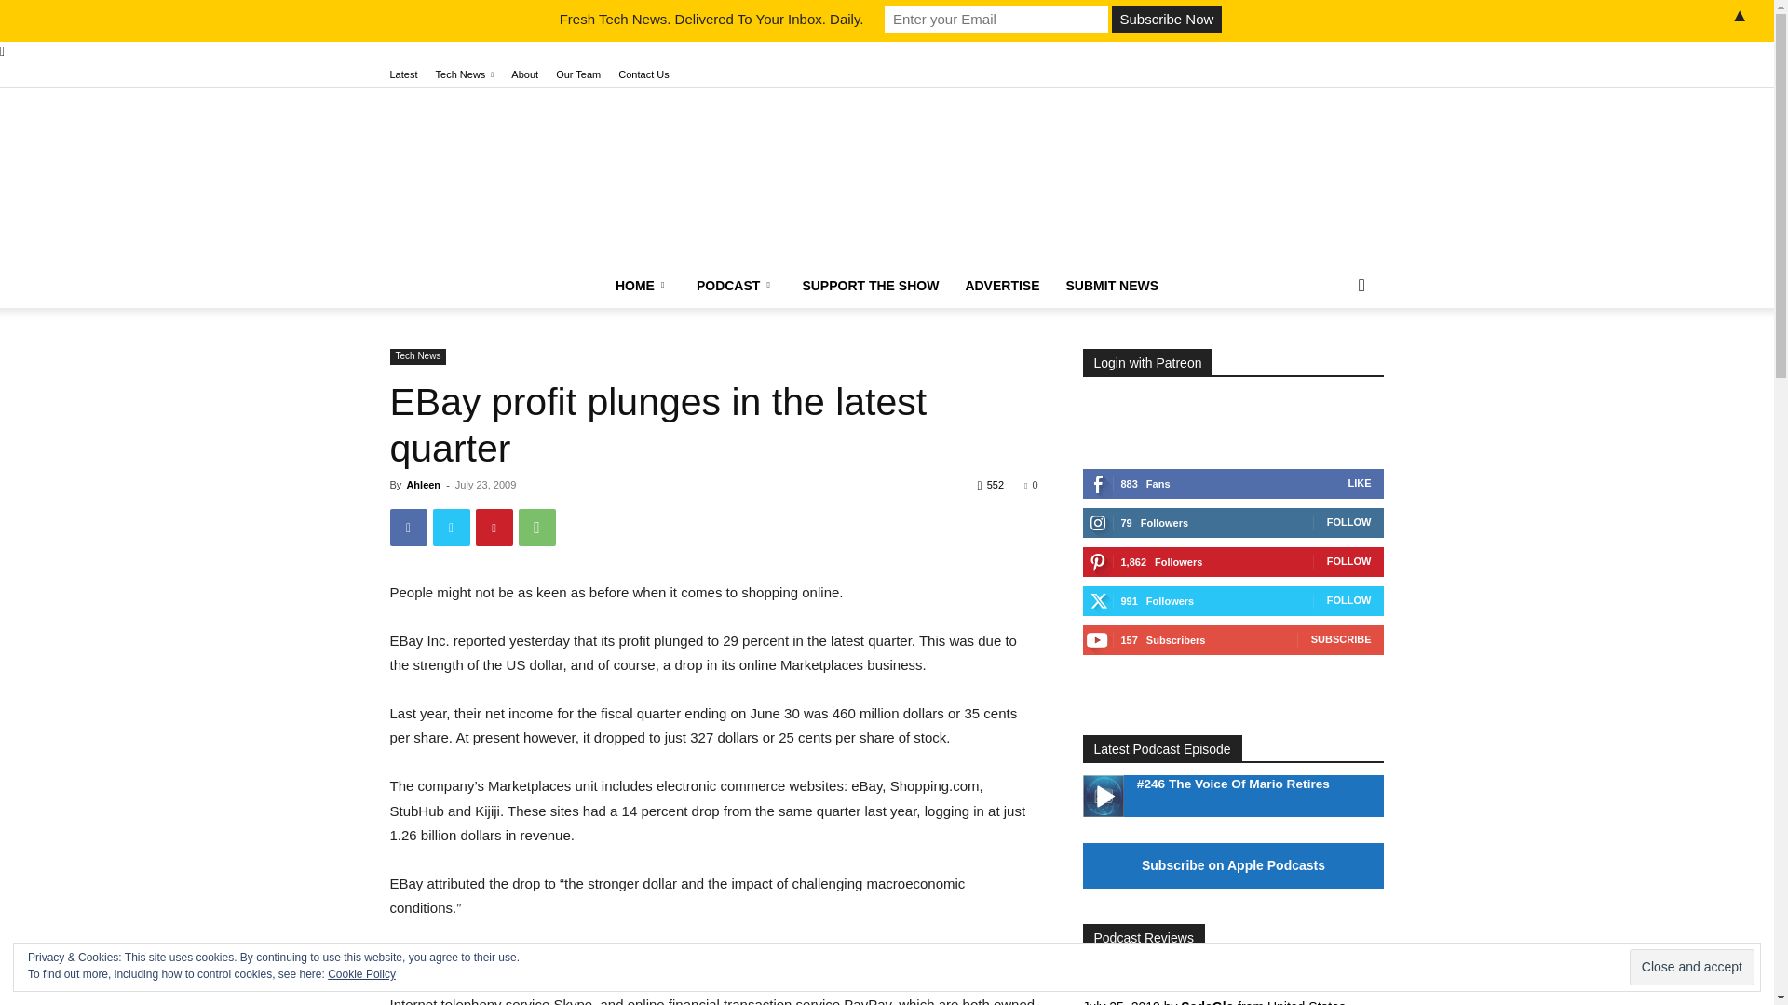 The height and width of the screenshot is (1005, 1788). I want to click on Latest, so click(402, 74).